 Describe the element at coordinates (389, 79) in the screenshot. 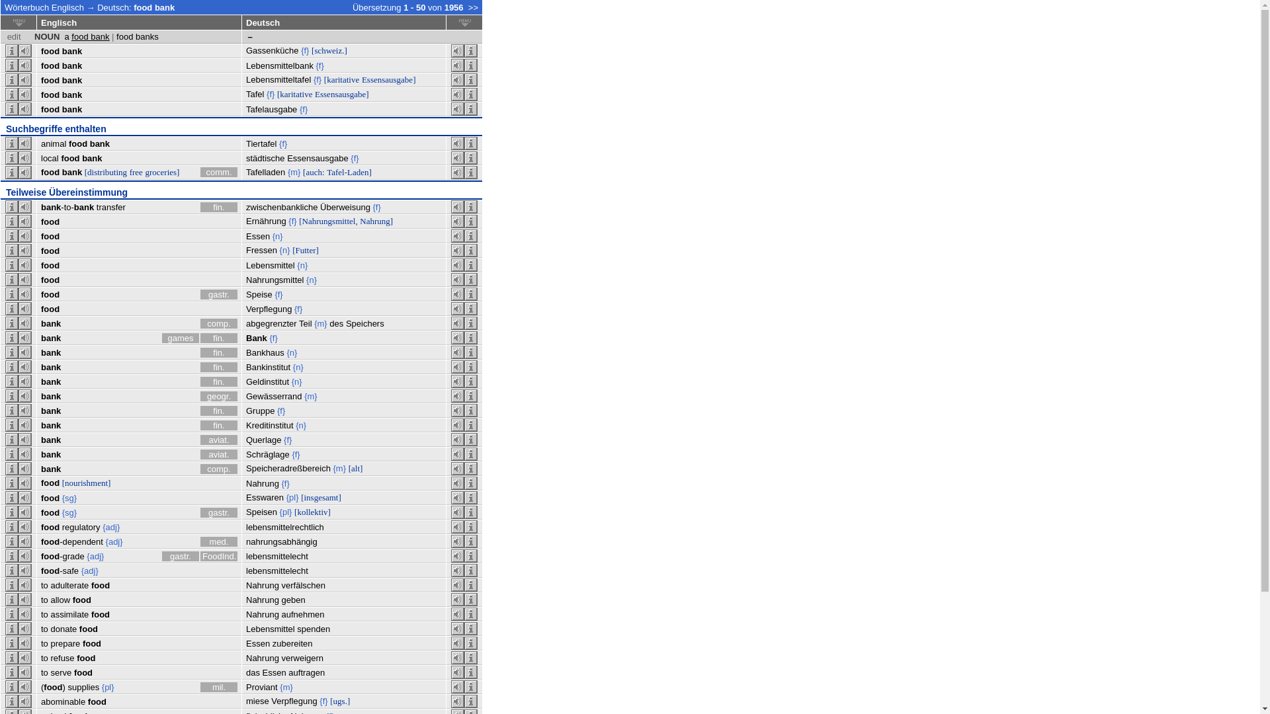

I see `Essensausgabe]` at that location.